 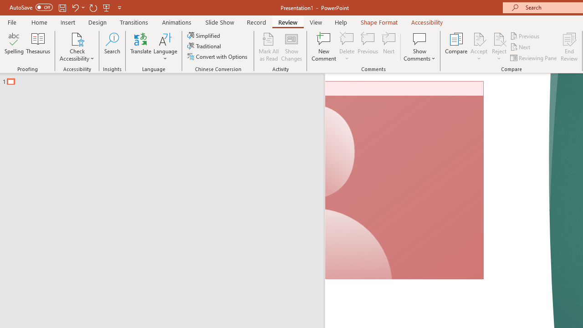 What do you see at coordinates (38, 46) in the screenshot?
I see `Thesaurus...` at bounding box center [38, 46].